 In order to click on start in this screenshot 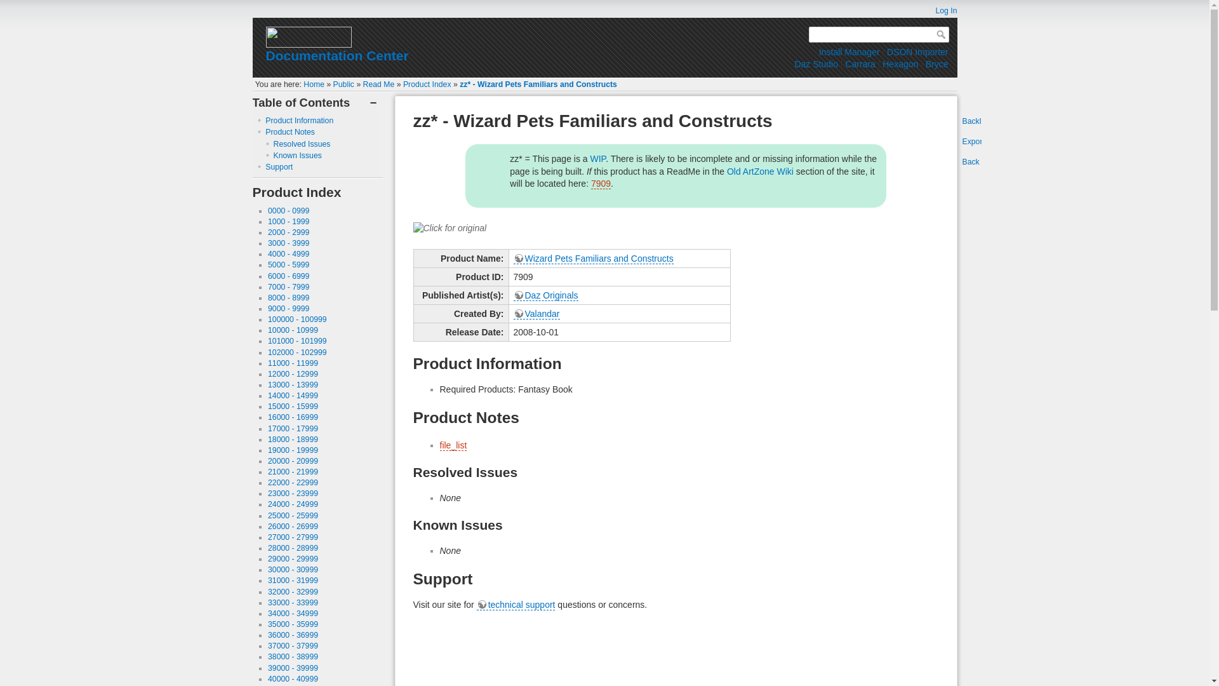, I will do `click(314, 84)`.